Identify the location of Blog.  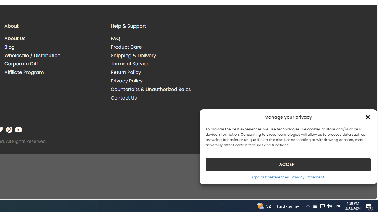
(9, 47).